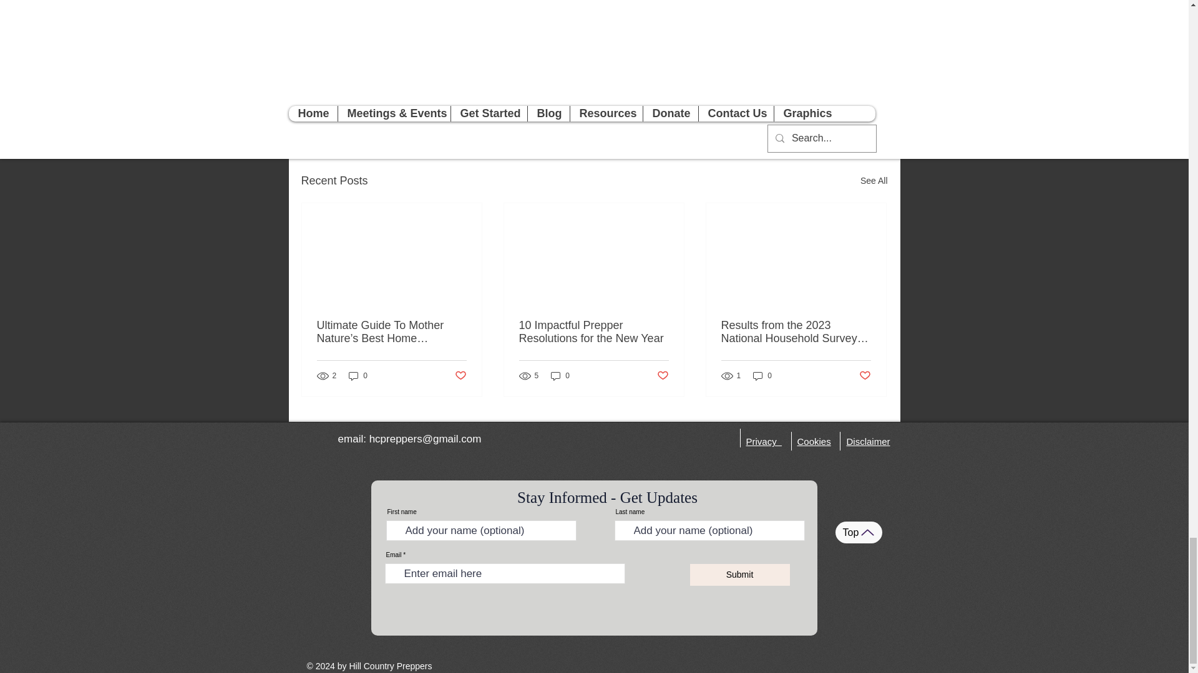 This screenshot has width=1198, height=673. Describe the element at coordinates (358, 376) in the screenshot. I see `0` at that location.